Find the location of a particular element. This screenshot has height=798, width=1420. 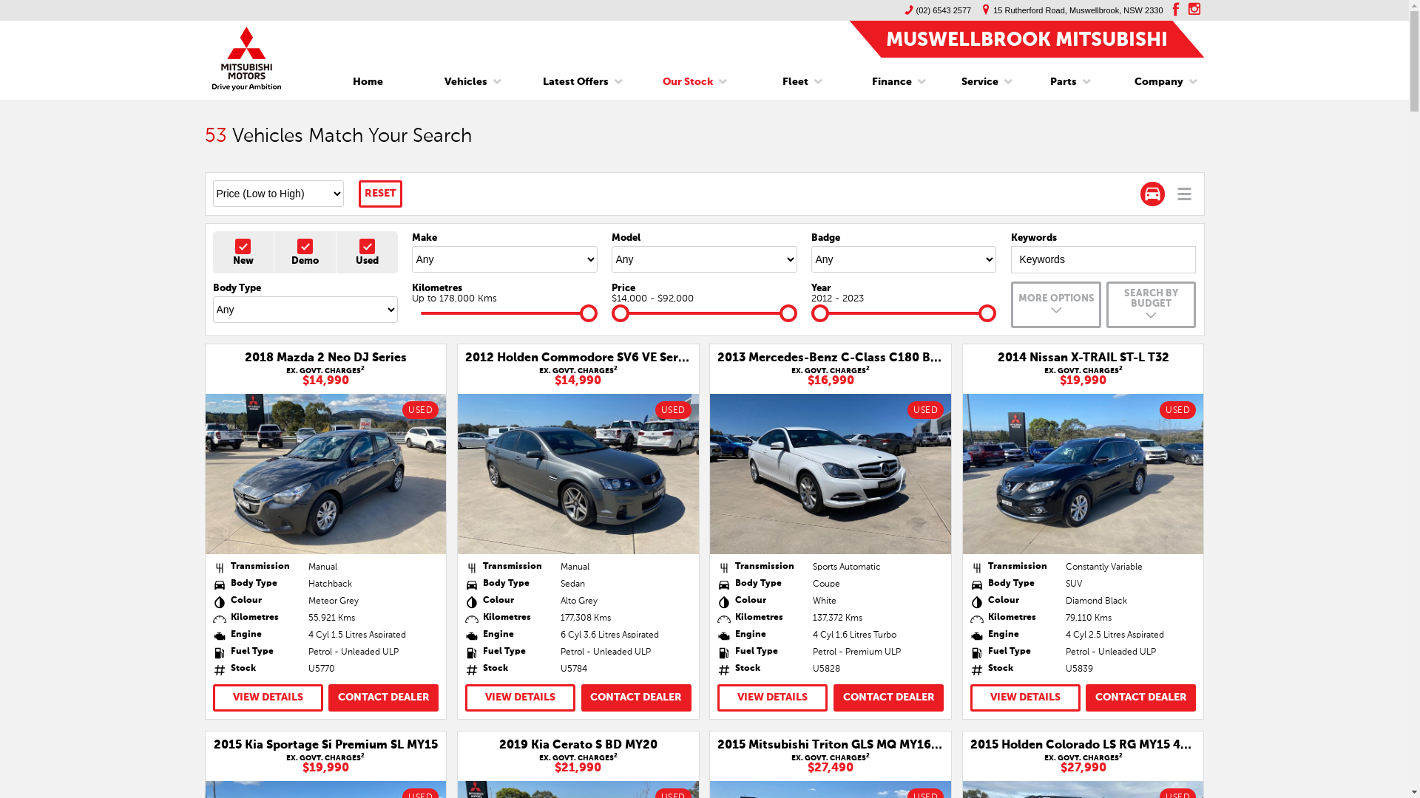

CONTACT DEALER is located at coordinates (636, 698).